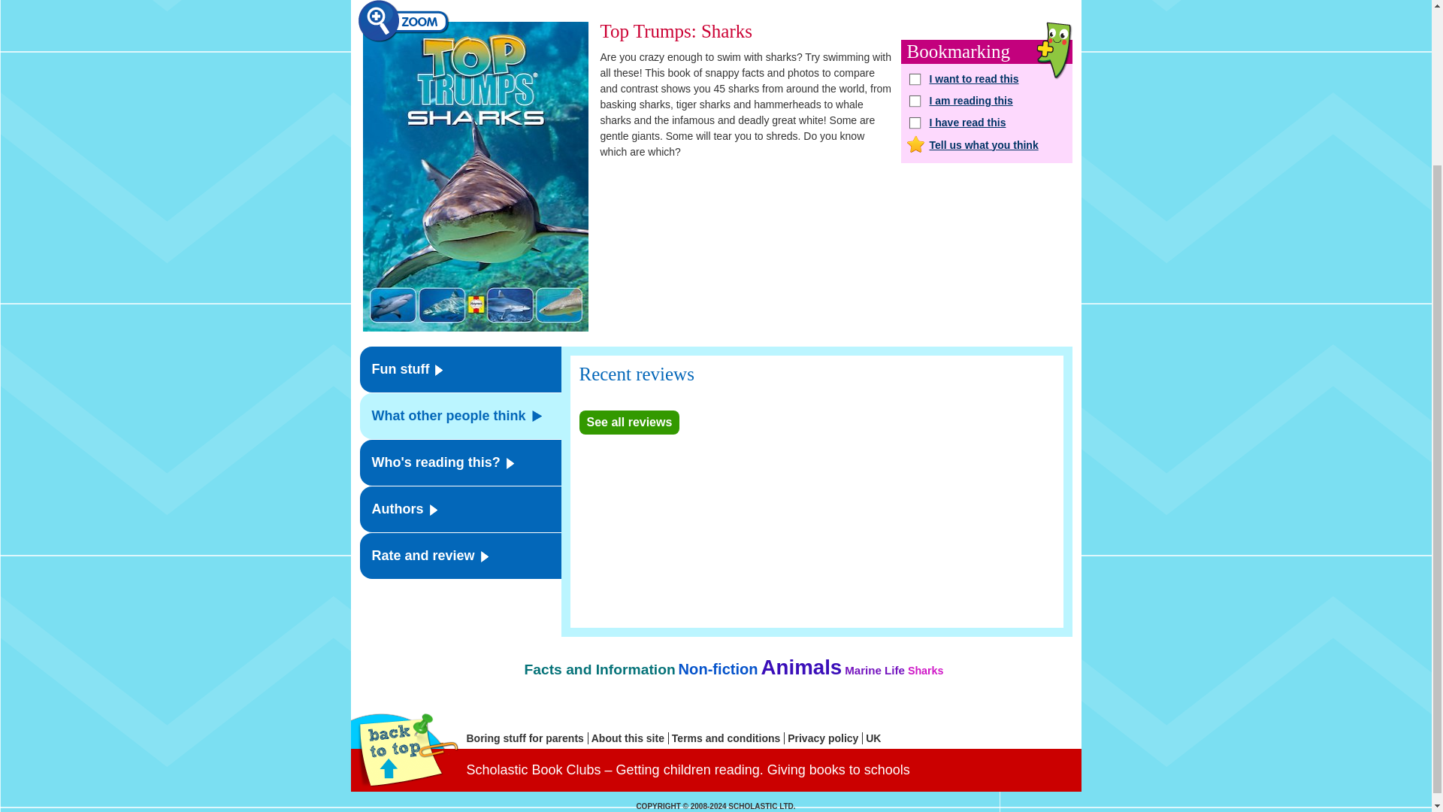 The height and width of the screenshot is (812, 1443). What do you see at coordinates (599, 669) in the screenshot?
I see `Facts and Information` at bounding box center [599, 669].